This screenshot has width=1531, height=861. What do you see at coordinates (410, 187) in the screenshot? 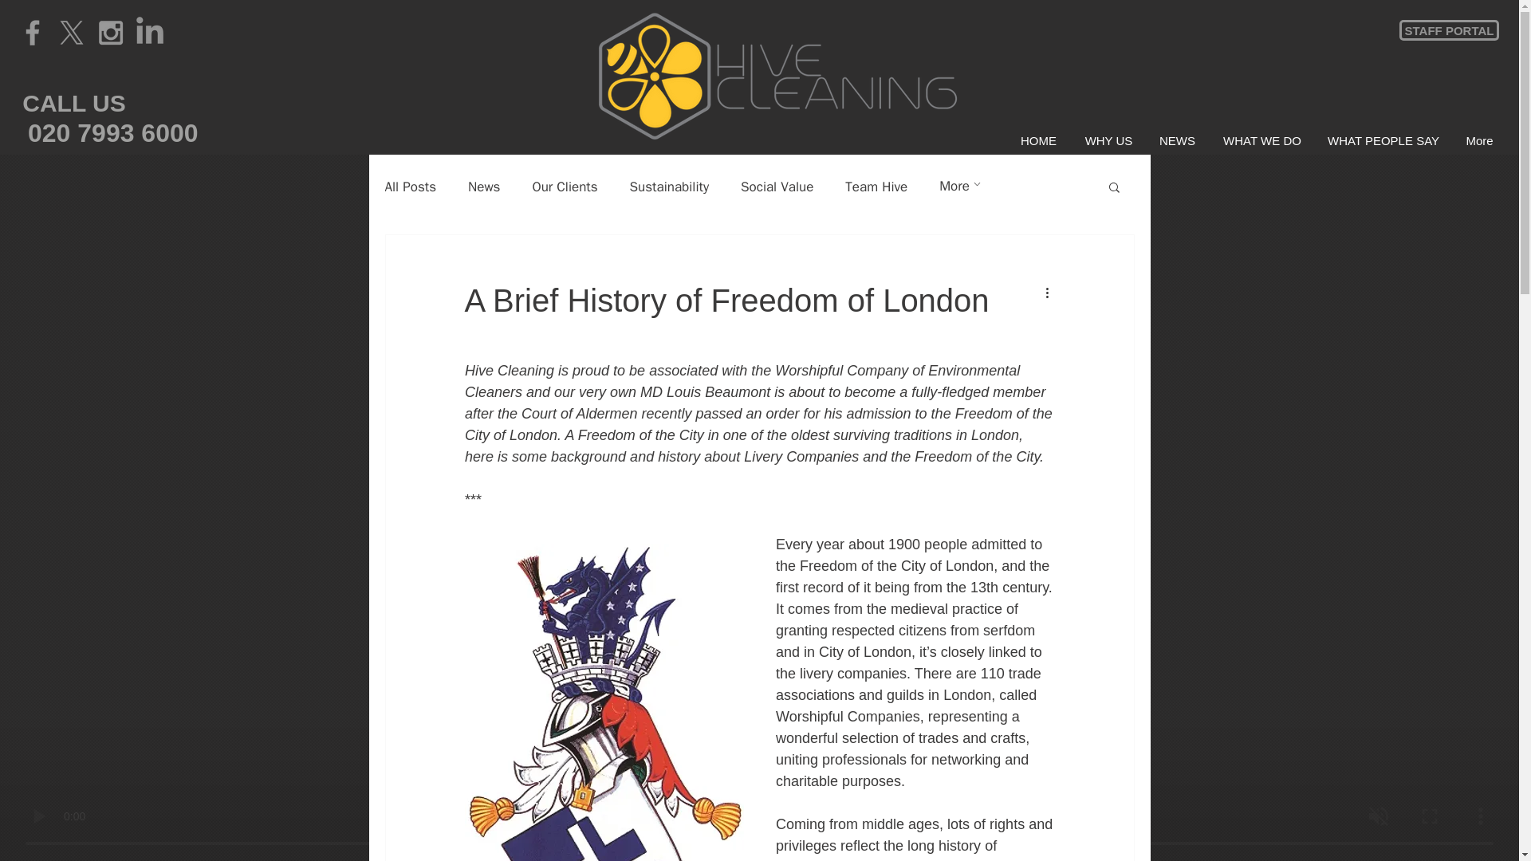
I see `All Posts` at bounding box center [410, 187].